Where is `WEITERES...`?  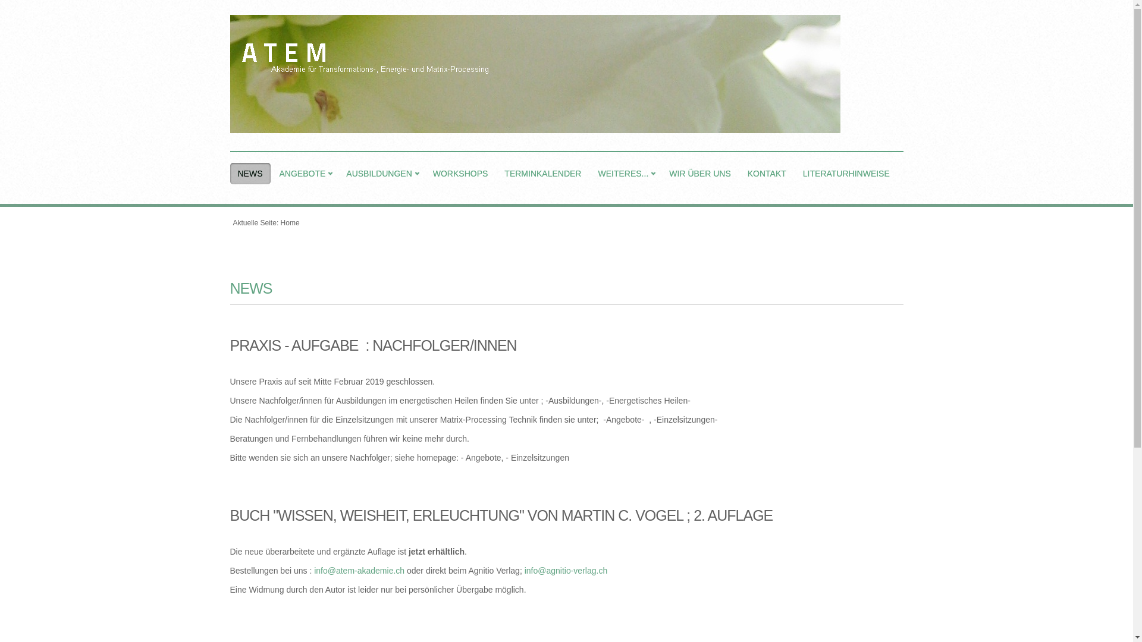 WEITERES... is located at coordinates (625, 174).